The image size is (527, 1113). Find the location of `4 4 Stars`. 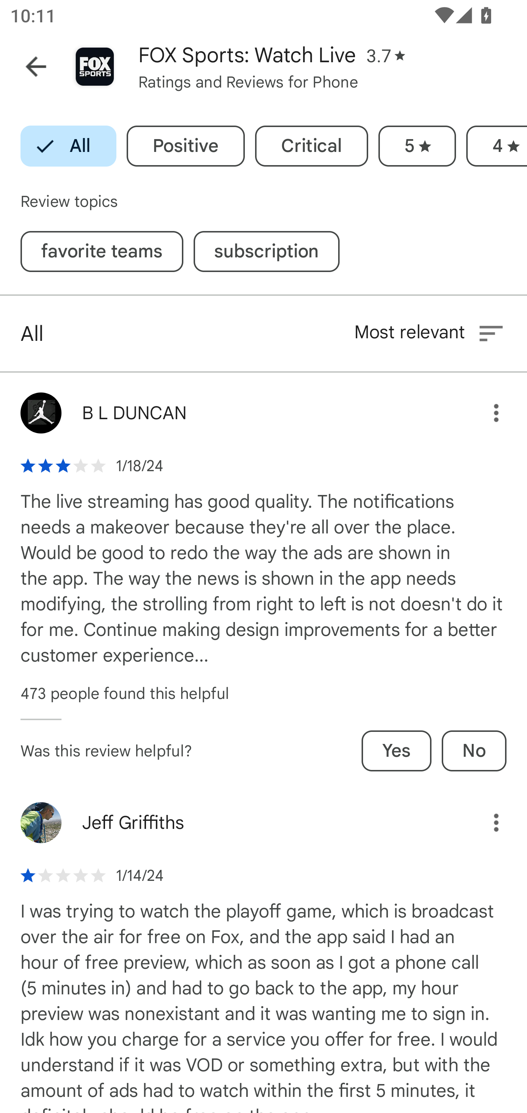

4 4 Stars is located at coordinates (497, 146).